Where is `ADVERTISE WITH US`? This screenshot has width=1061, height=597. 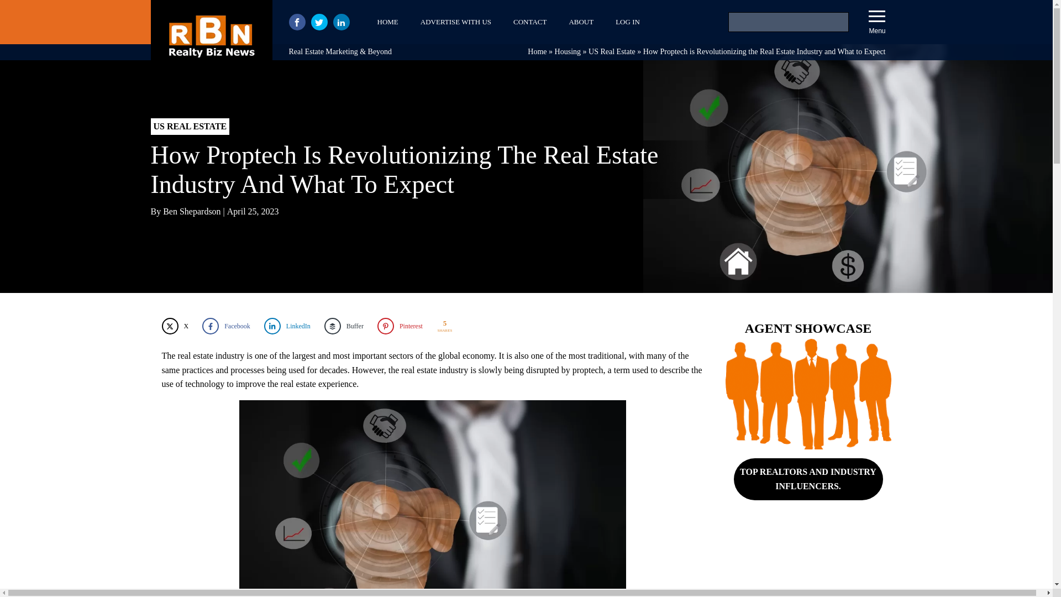
ADVERTISE WITH US is located at coordinates (455, 22).